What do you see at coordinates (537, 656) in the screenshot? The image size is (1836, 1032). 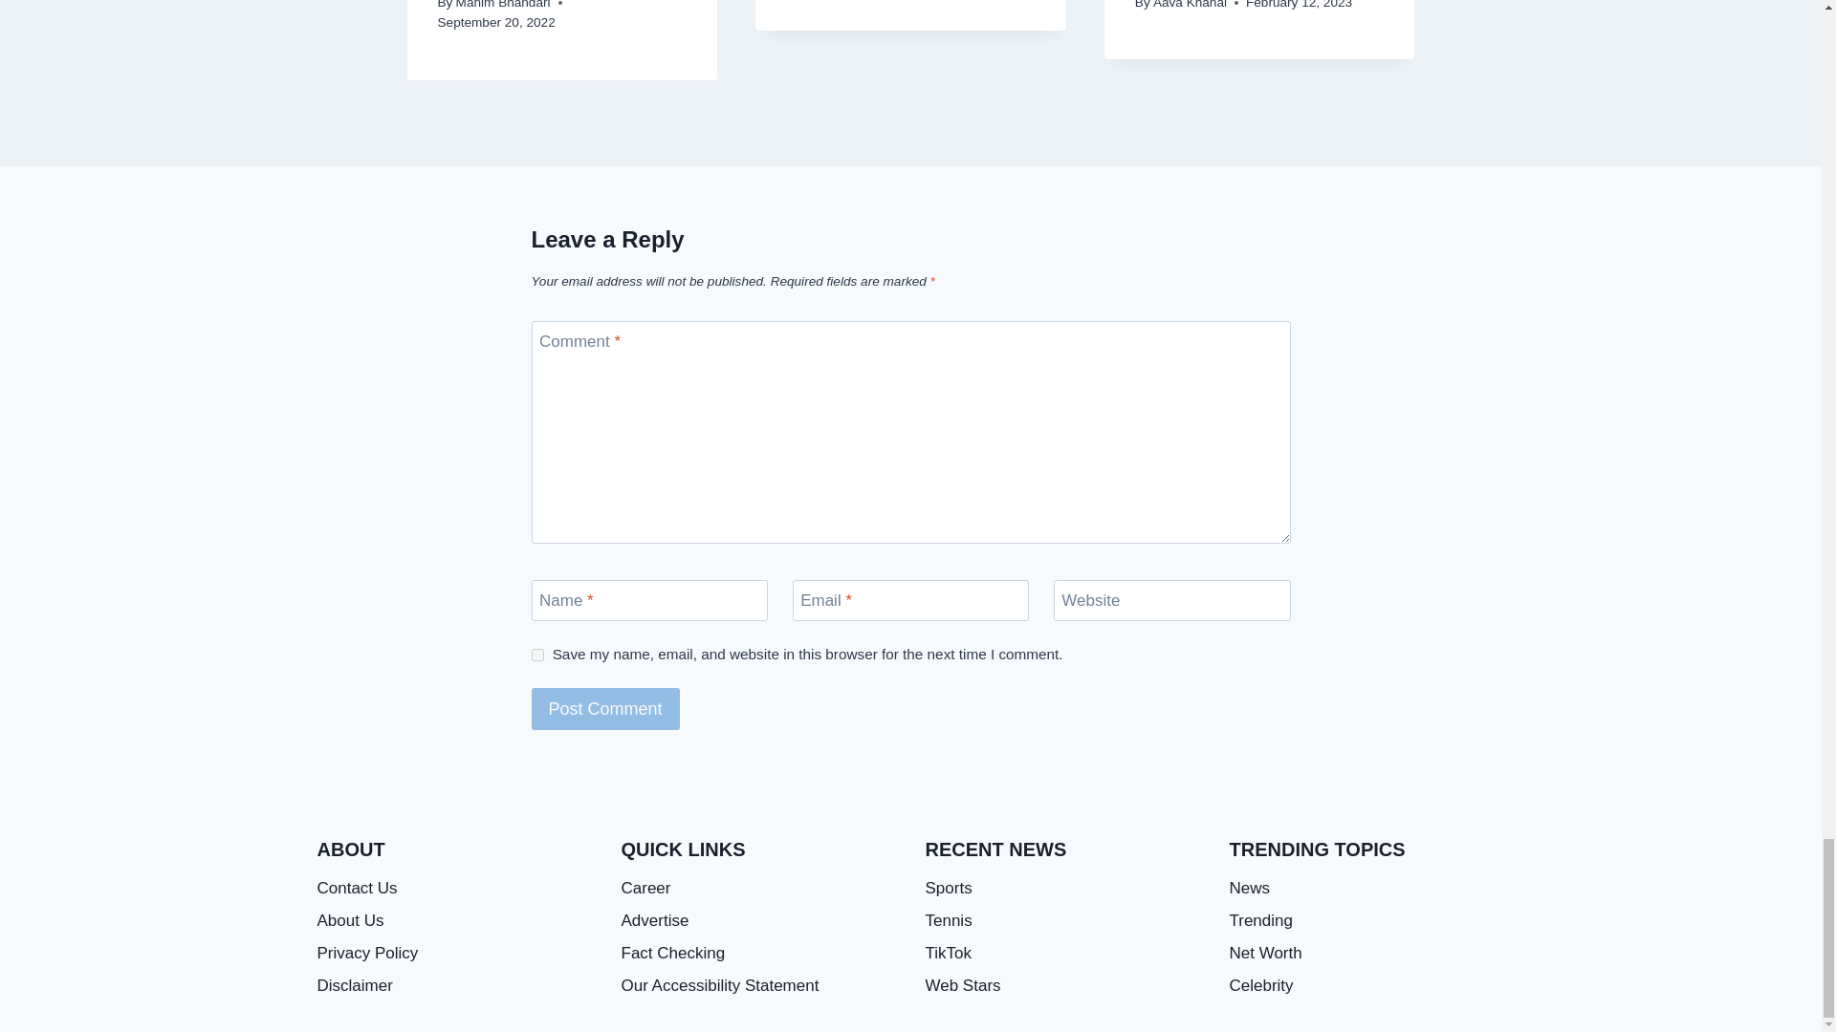 I see `yes` at bounding box center [537, 656].